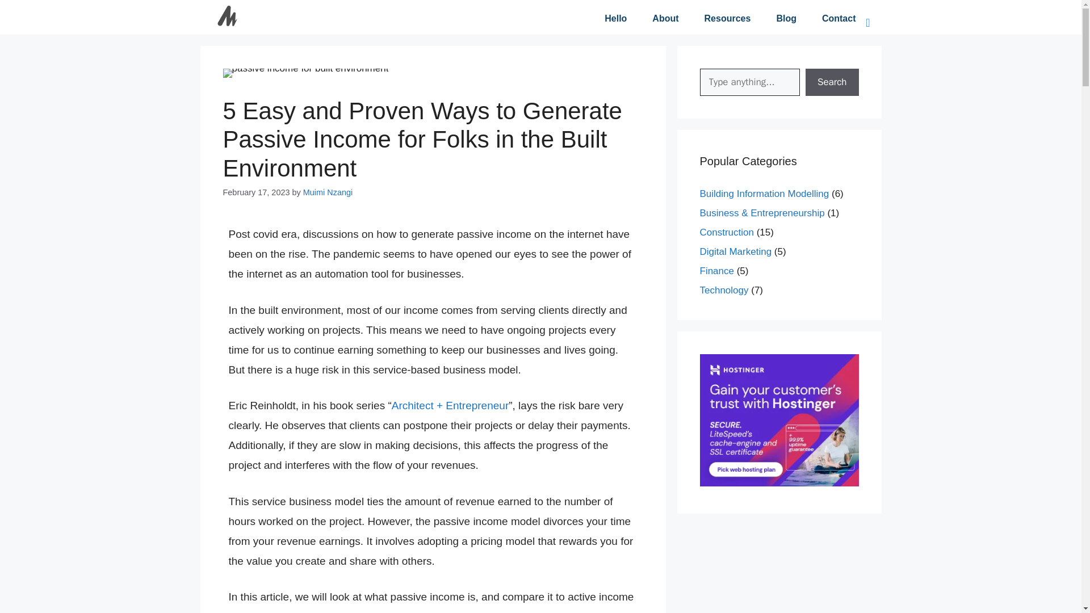  I want to click on Hello, so click(615, 18).